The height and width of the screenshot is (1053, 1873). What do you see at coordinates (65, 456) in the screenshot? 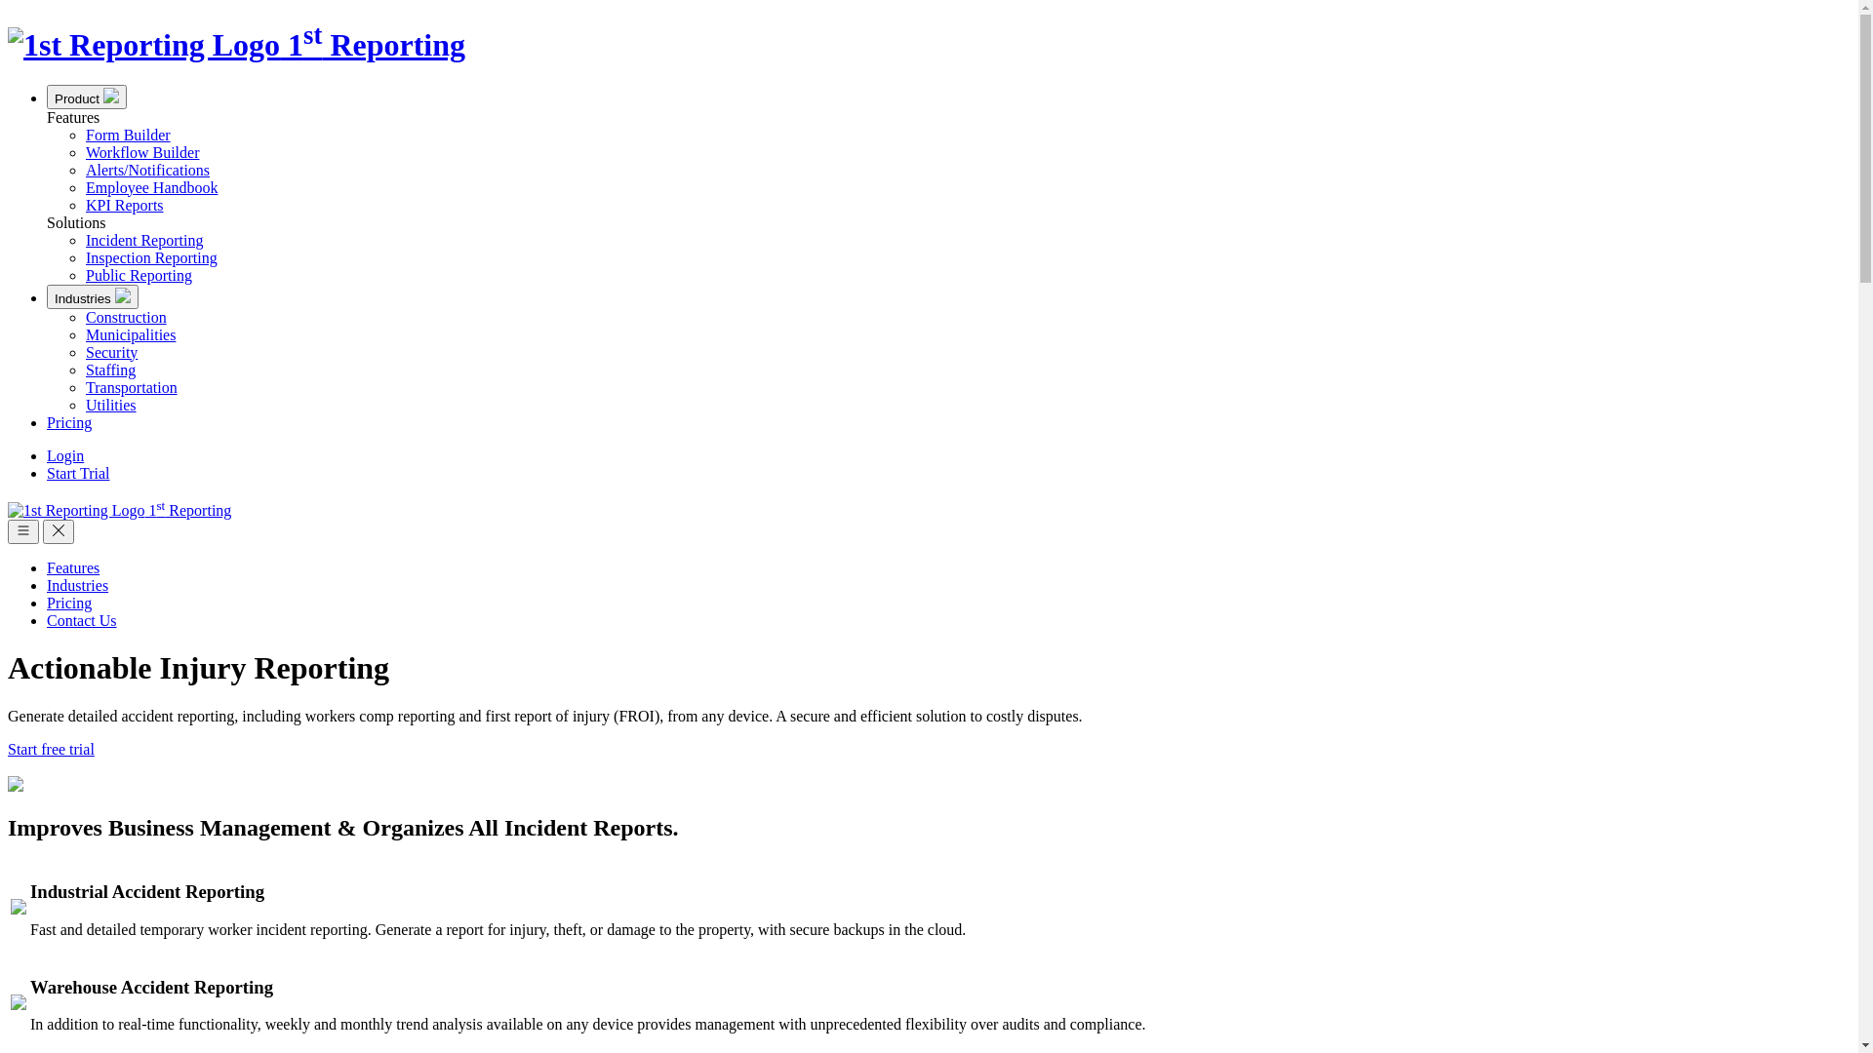
I see `Login` at bounding box center [65, 456].